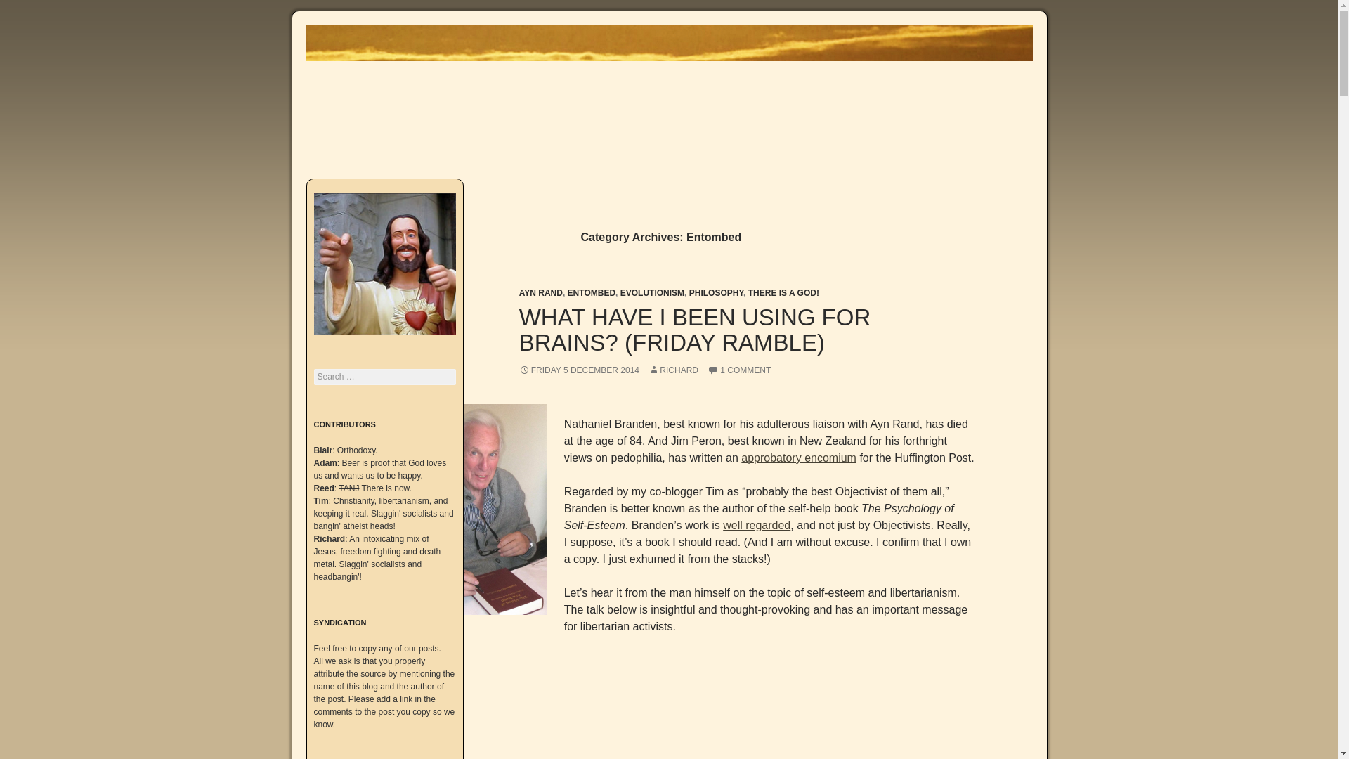 Image resolution: width=1349 pixels, height=759 pixels. What do you see at coordinates (757, 525) in the screenshot?
I see `well regarded` at bounding box center [757, 525].